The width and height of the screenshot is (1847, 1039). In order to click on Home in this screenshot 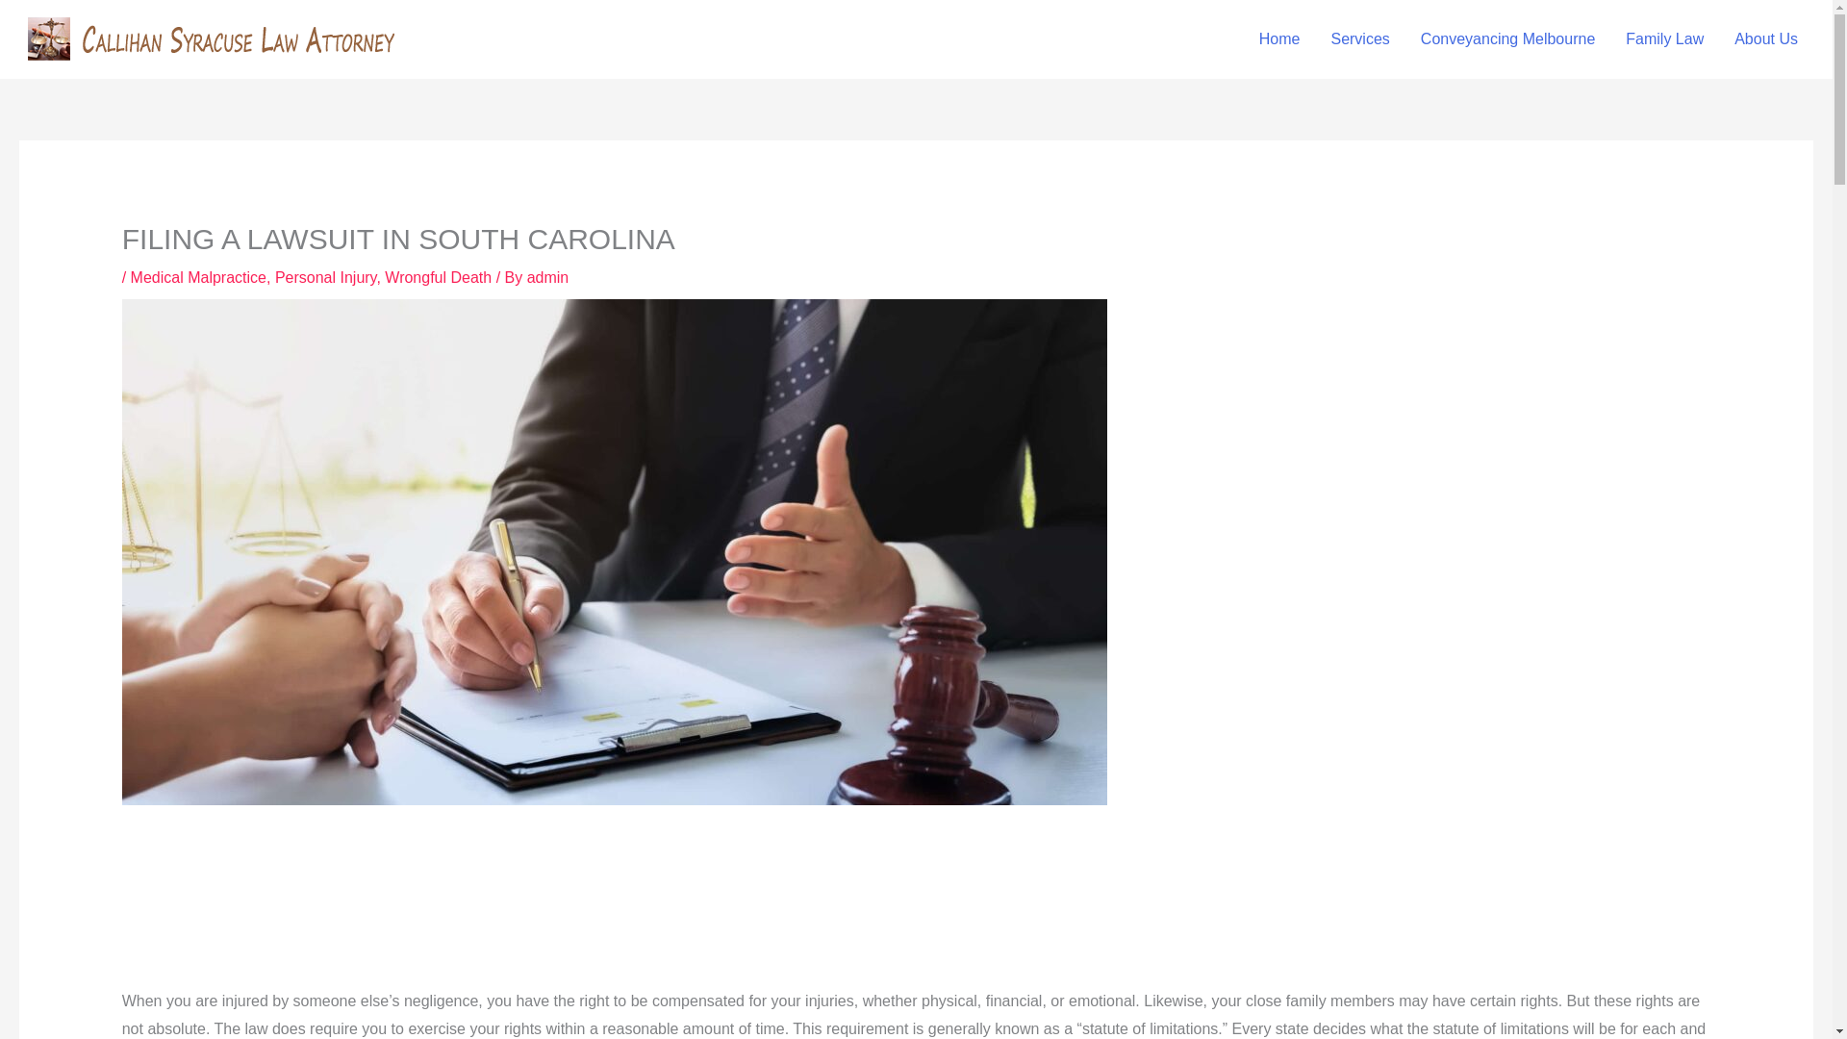, I will do `click(1279, 38)`.